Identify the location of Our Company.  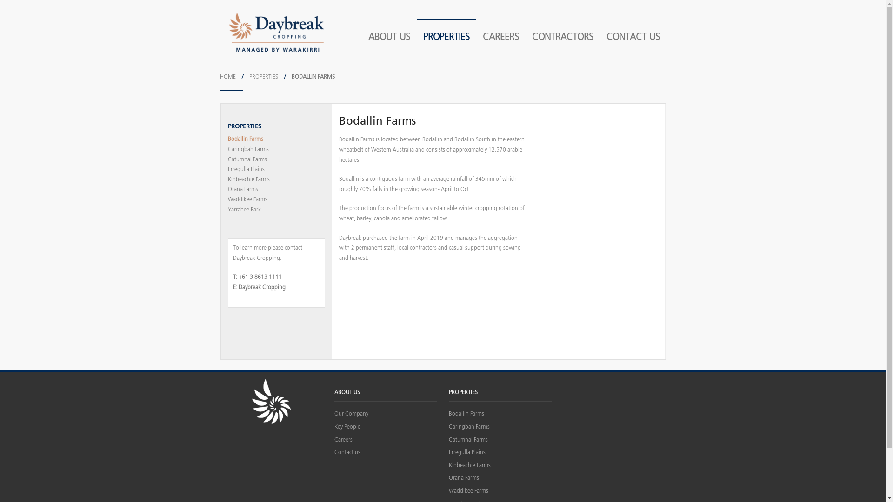
(352, 415).